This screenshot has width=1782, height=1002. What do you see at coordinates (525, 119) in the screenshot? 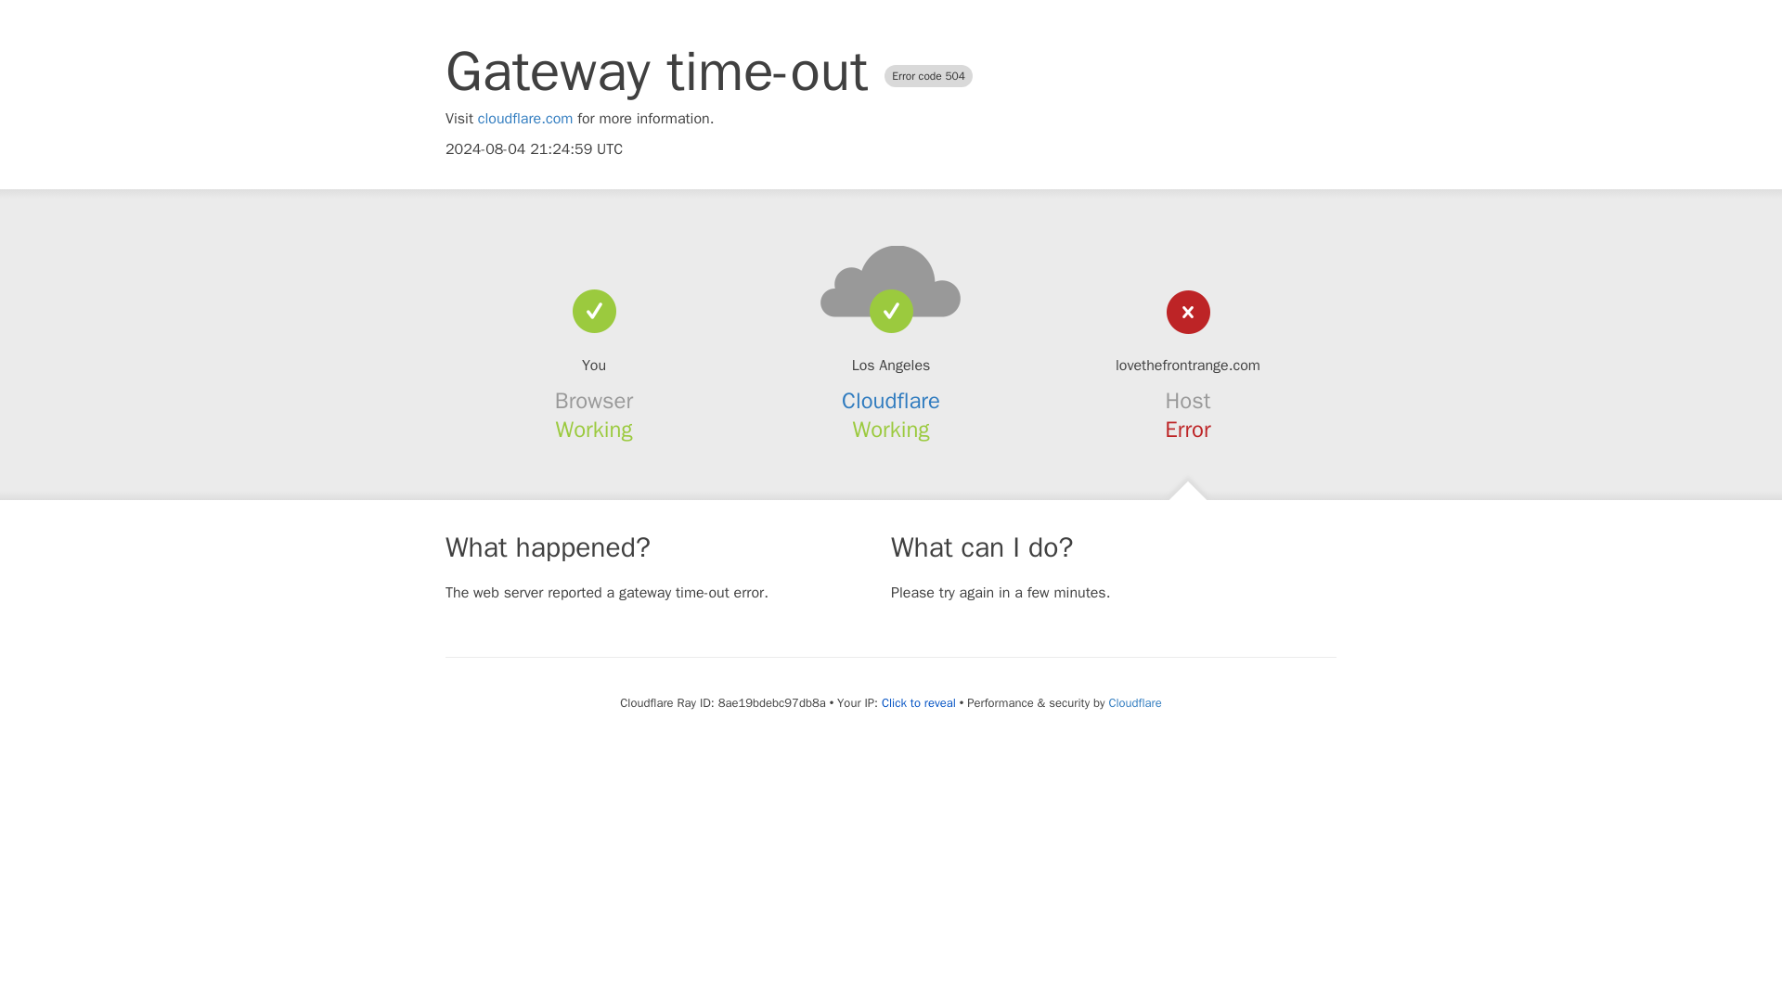
I see `cloudflare.com` at bounding box center [525, 119].